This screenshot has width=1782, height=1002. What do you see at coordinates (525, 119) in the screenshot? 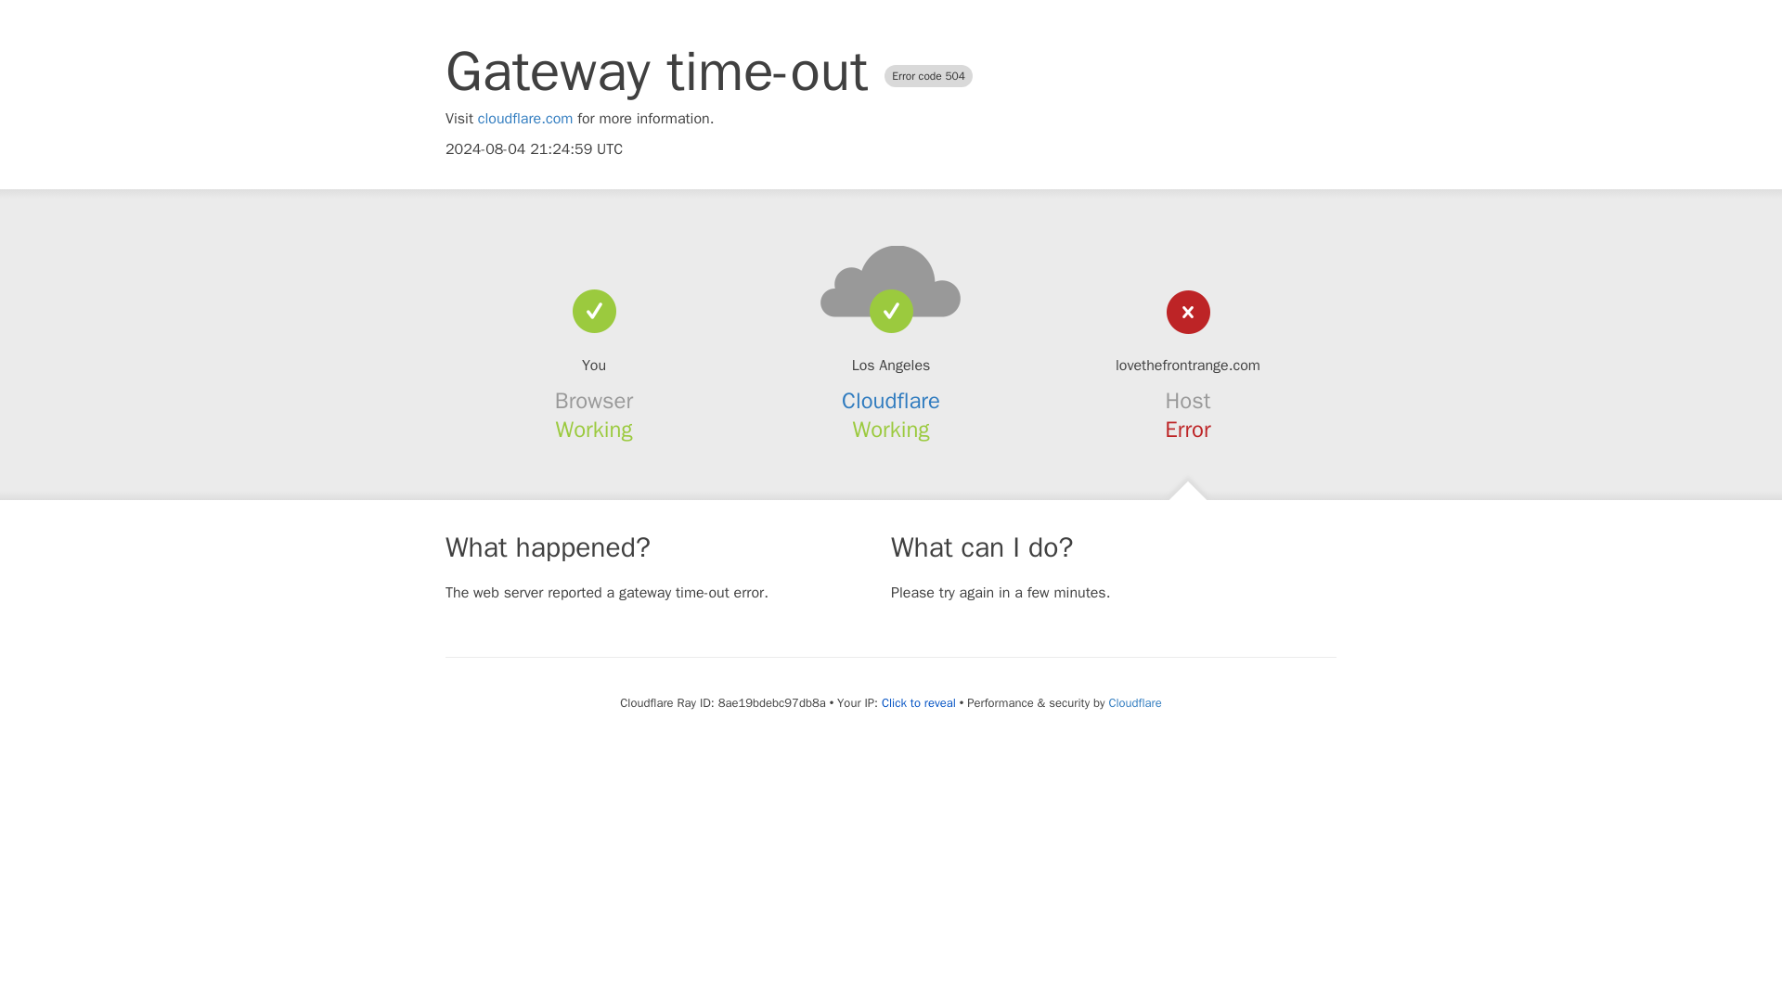
I see `cloudflare.com` at bounding box center [525, 119].